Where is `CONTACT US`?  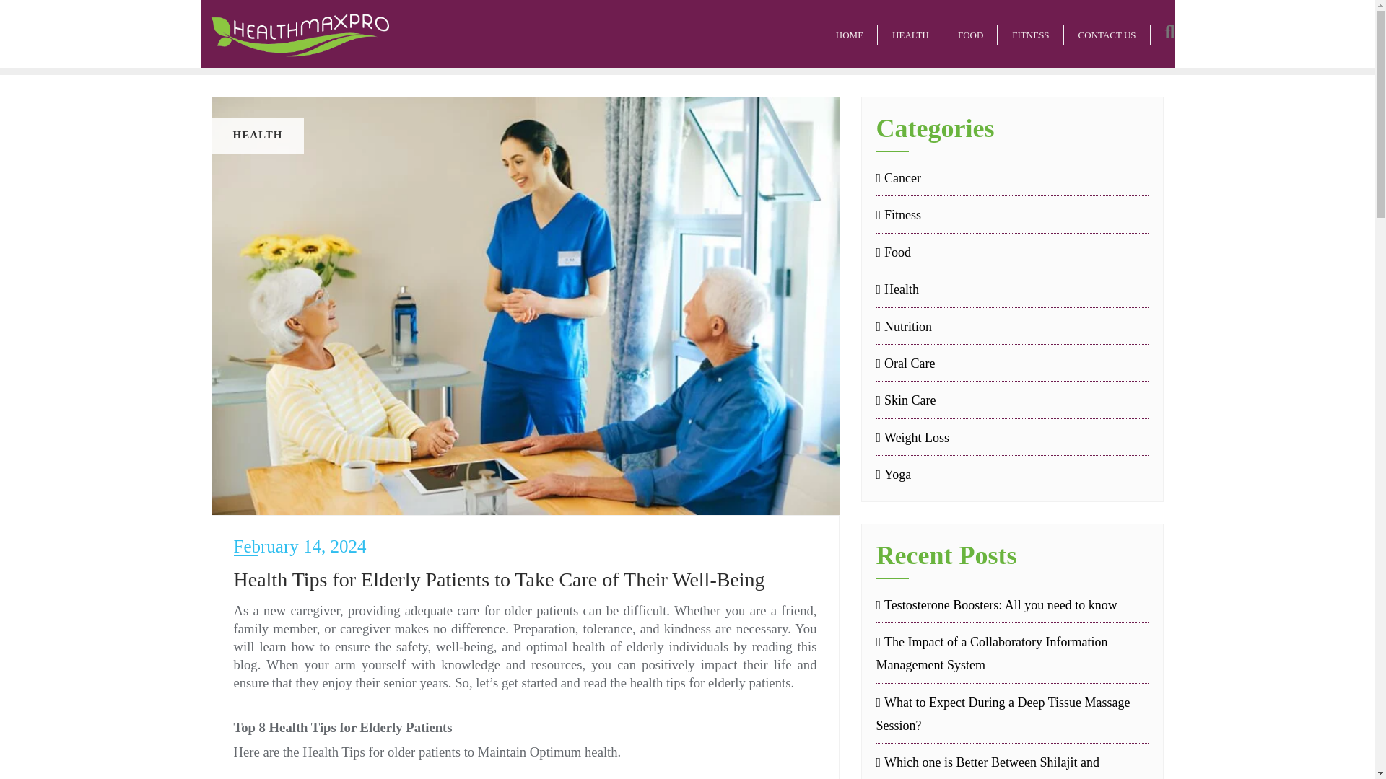
CONTACT US is located at coordinates (1107, 33).